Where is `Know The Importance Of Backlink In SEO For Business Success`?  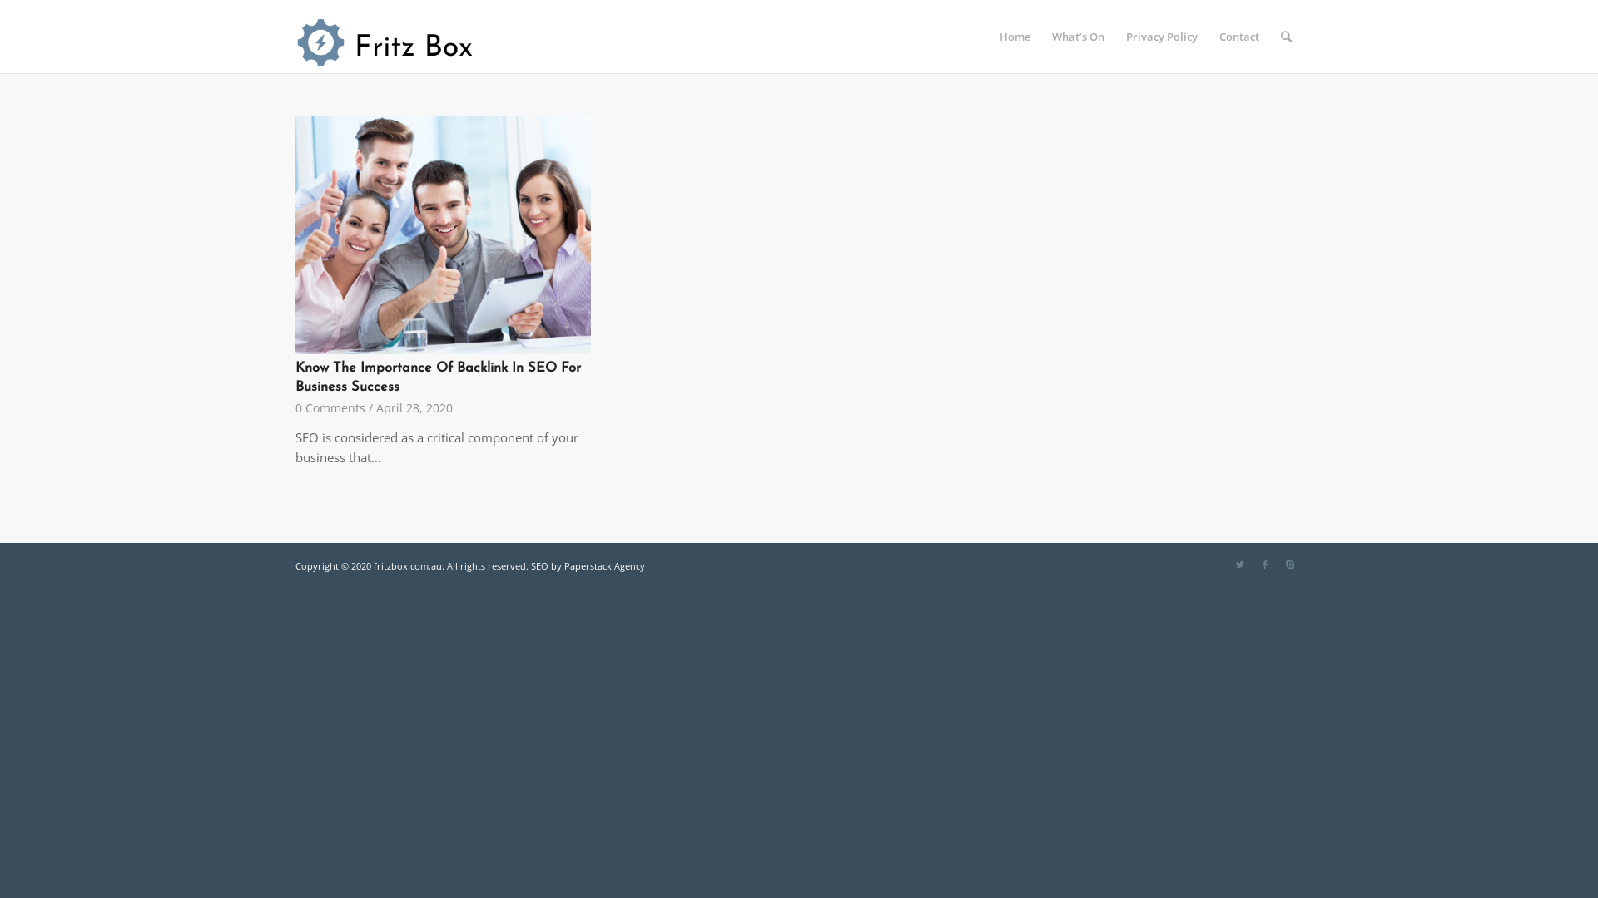 Know The Importance Of Backlink In SEO For Business Success is located at coordinates (438, 377).